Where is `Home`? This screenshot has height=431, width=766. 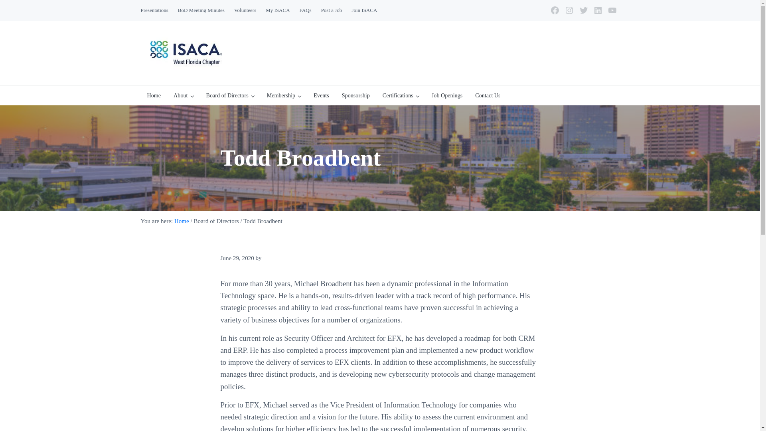
Home is located at coordinates (153, 95).